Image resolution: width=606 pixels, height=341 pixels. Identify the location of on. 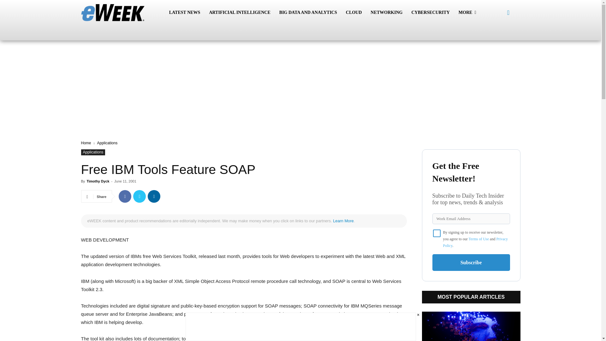
(437, 233).